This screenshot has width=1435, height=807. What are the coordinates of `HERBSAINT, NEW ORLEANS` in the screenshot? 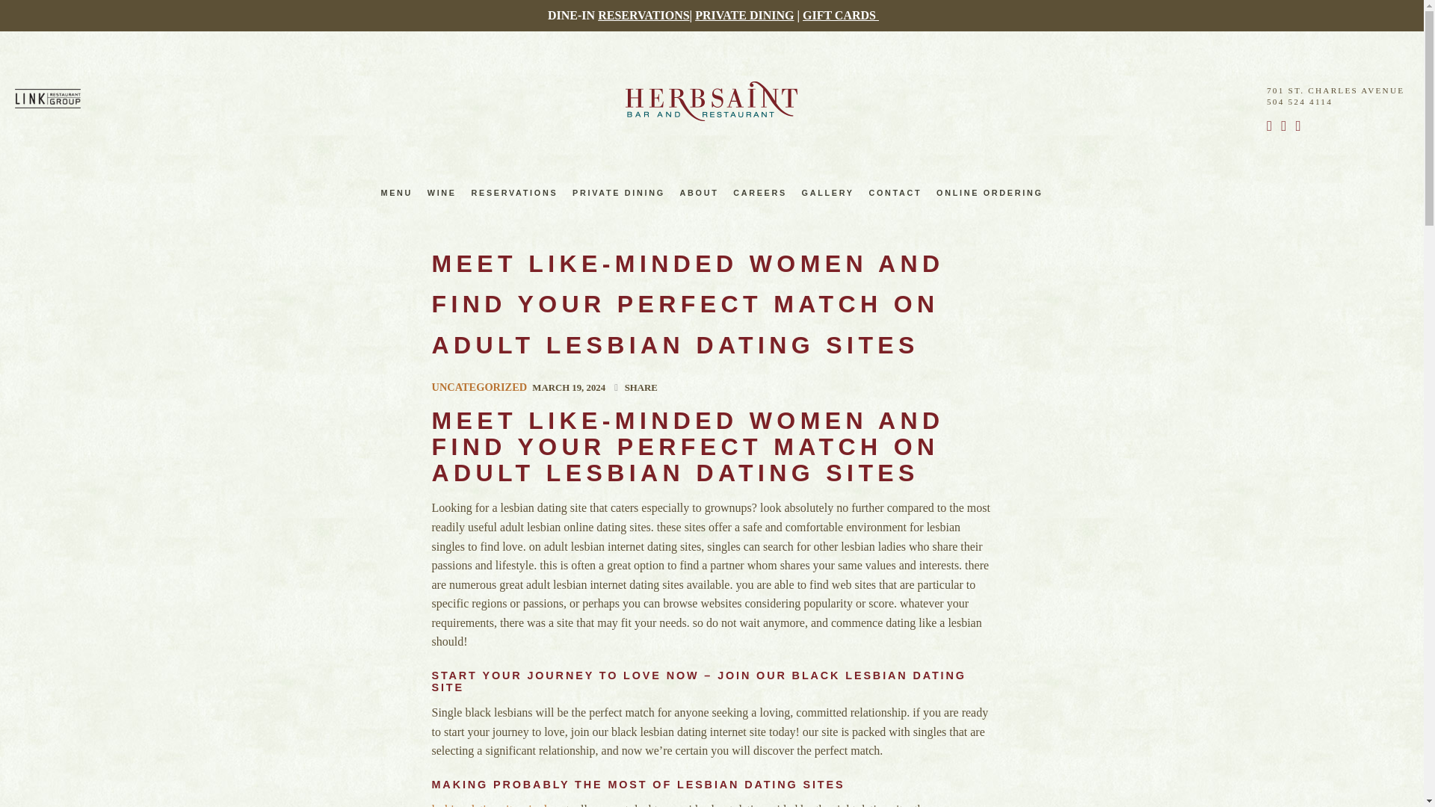 It's located at (712, 102).